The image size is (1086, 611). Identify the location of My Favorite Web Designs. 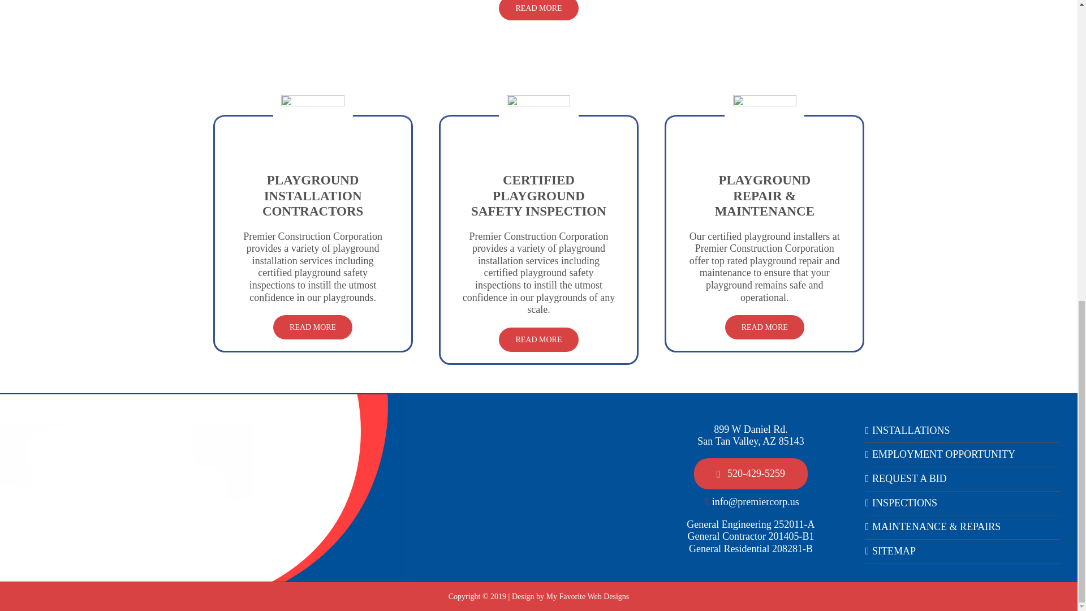
(588, 596).